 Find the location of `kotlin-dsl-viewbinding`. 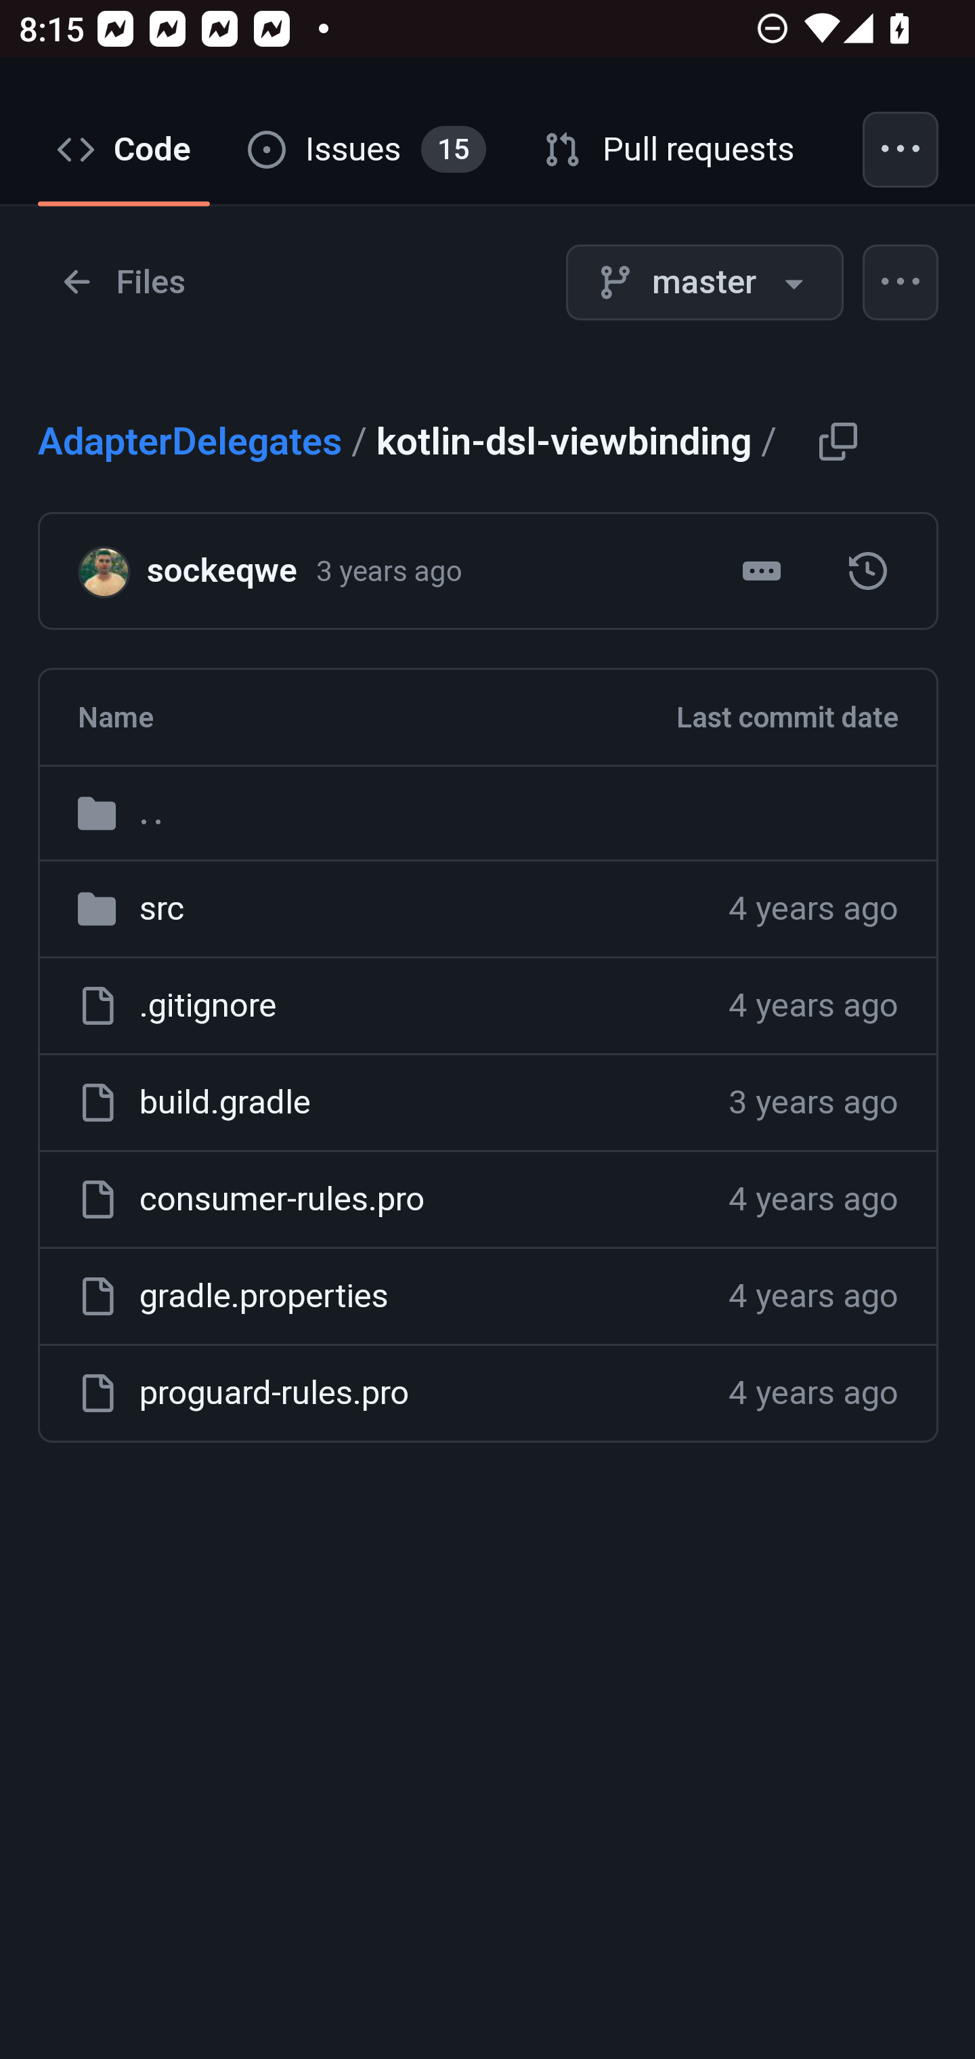

kotlin-dsl-viewbinding is located at coordinates (868, 572).